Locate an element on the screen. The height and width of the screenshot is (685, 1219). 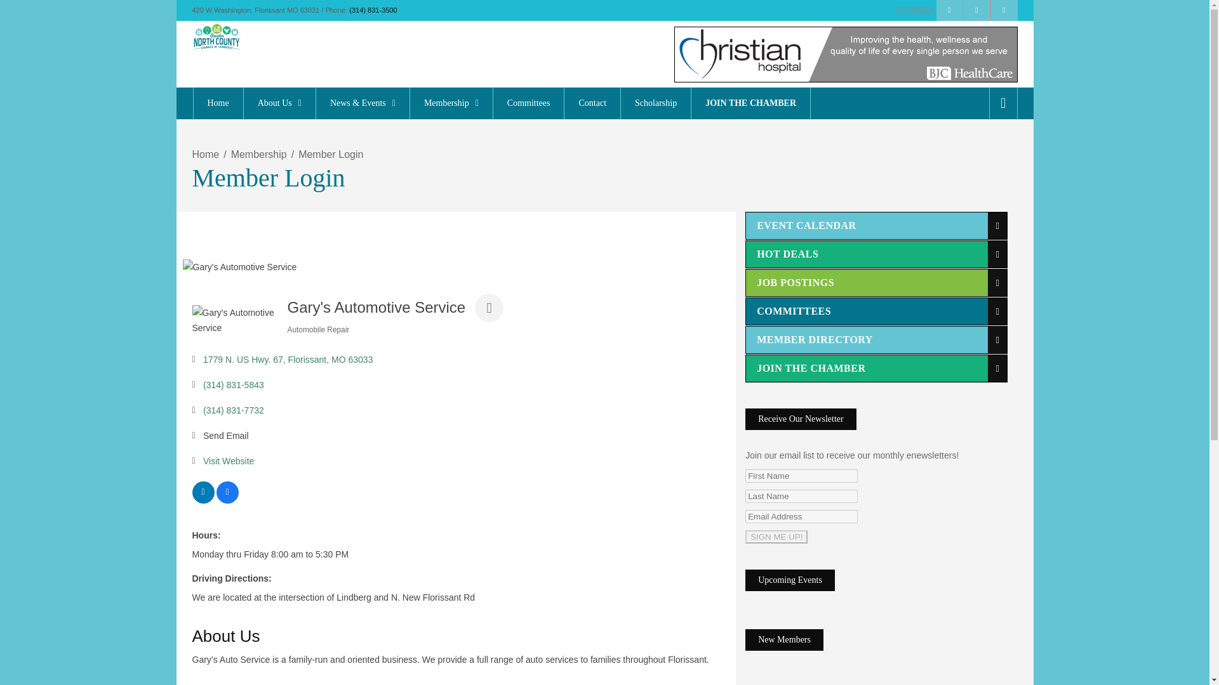
Gary's Automotive Service is located at coordinates (234, 320).